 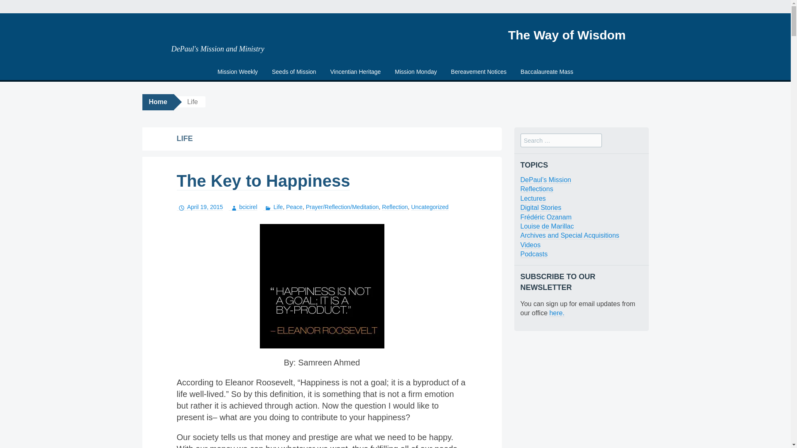 I want to click on Bereavement Notices, so click(x=478, y=72).